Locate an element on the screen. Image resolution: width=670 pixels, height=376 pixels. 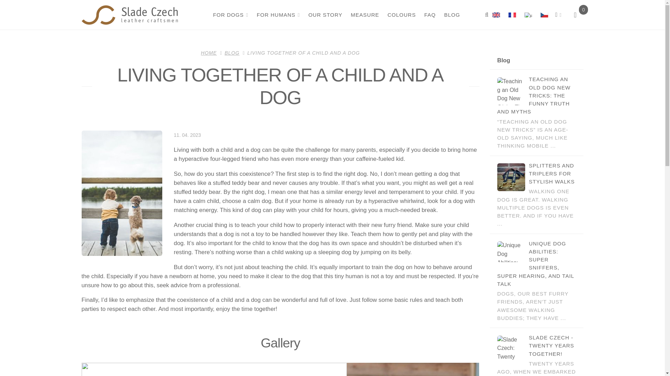
French is located at coordinates (512, 15).